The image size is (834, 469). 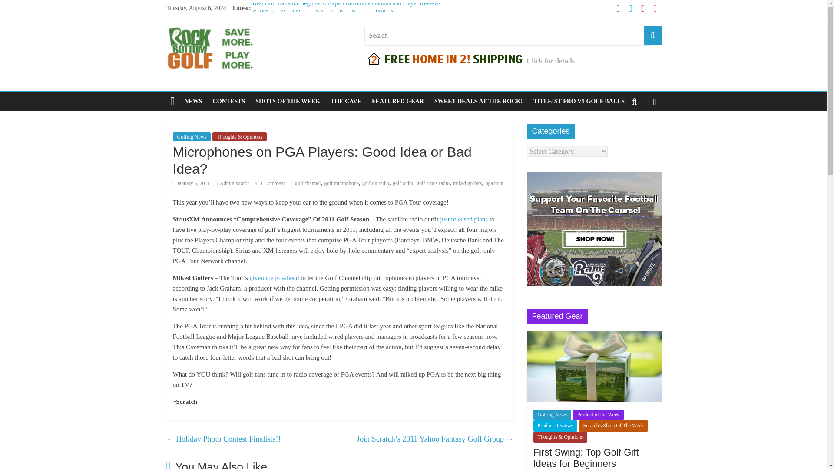 I want to click on Golfing News, so click(x=192, y=136).